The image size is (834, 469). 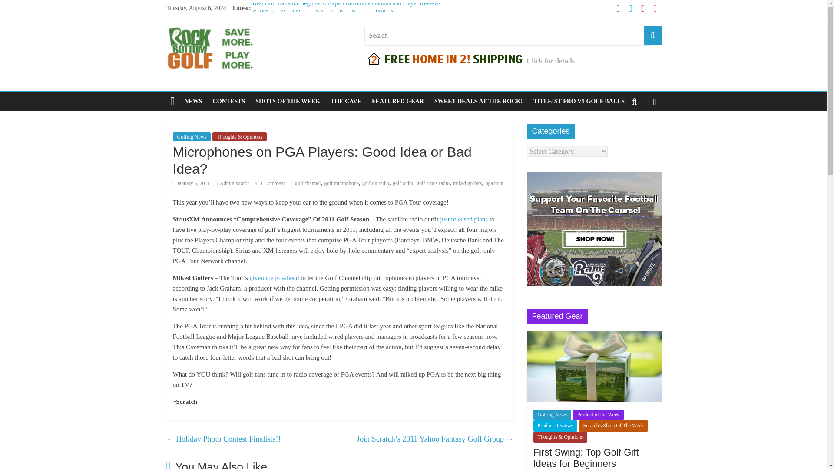 I want to click on Golfing News, so click(x=192, y=136).